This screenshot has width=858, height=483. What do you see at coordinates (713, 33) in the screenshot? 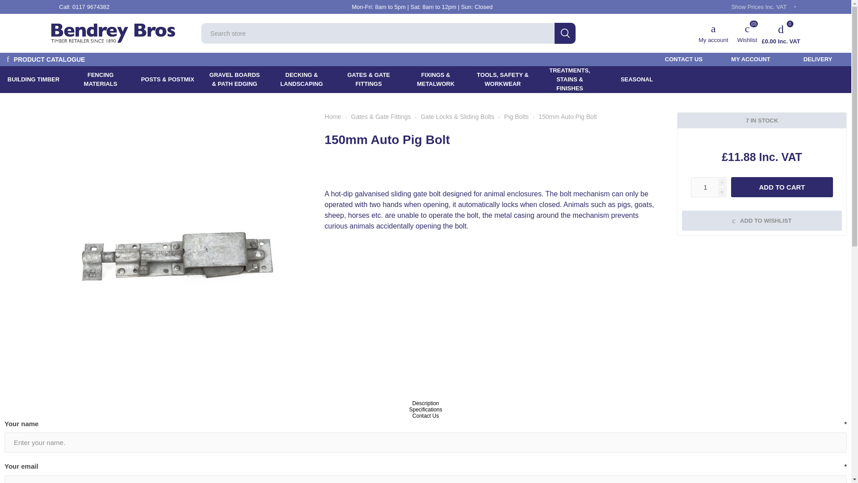
I see `My account` at bounding box center [713, 33].